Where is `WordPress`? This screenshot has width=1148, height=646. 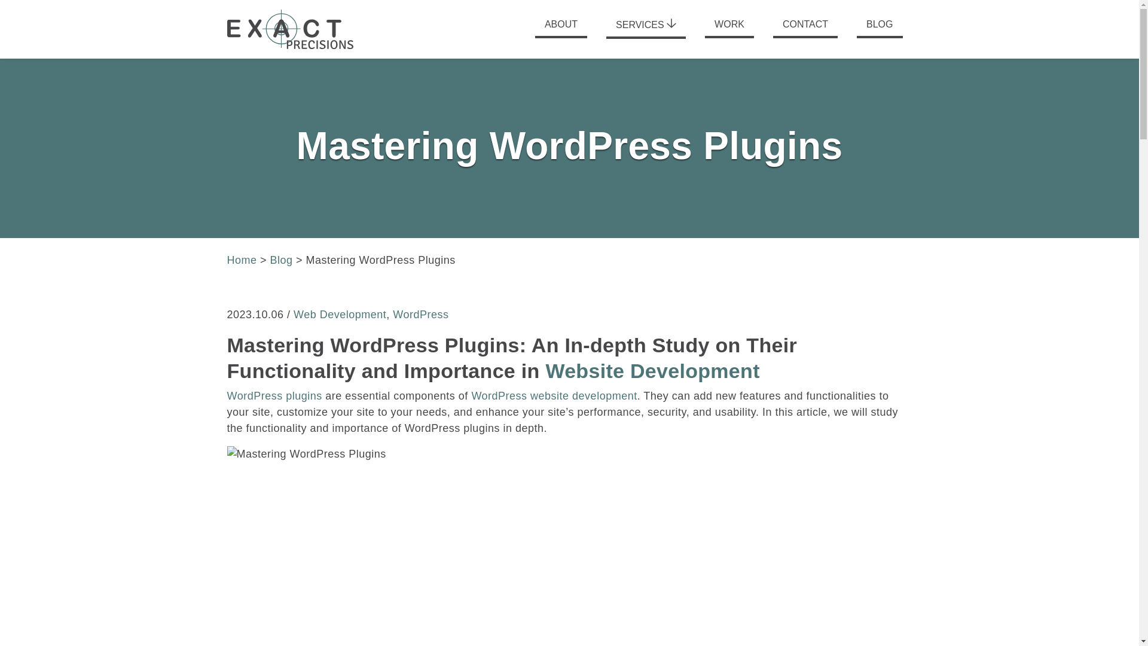 WordPress is located at coordinates (420, 315).